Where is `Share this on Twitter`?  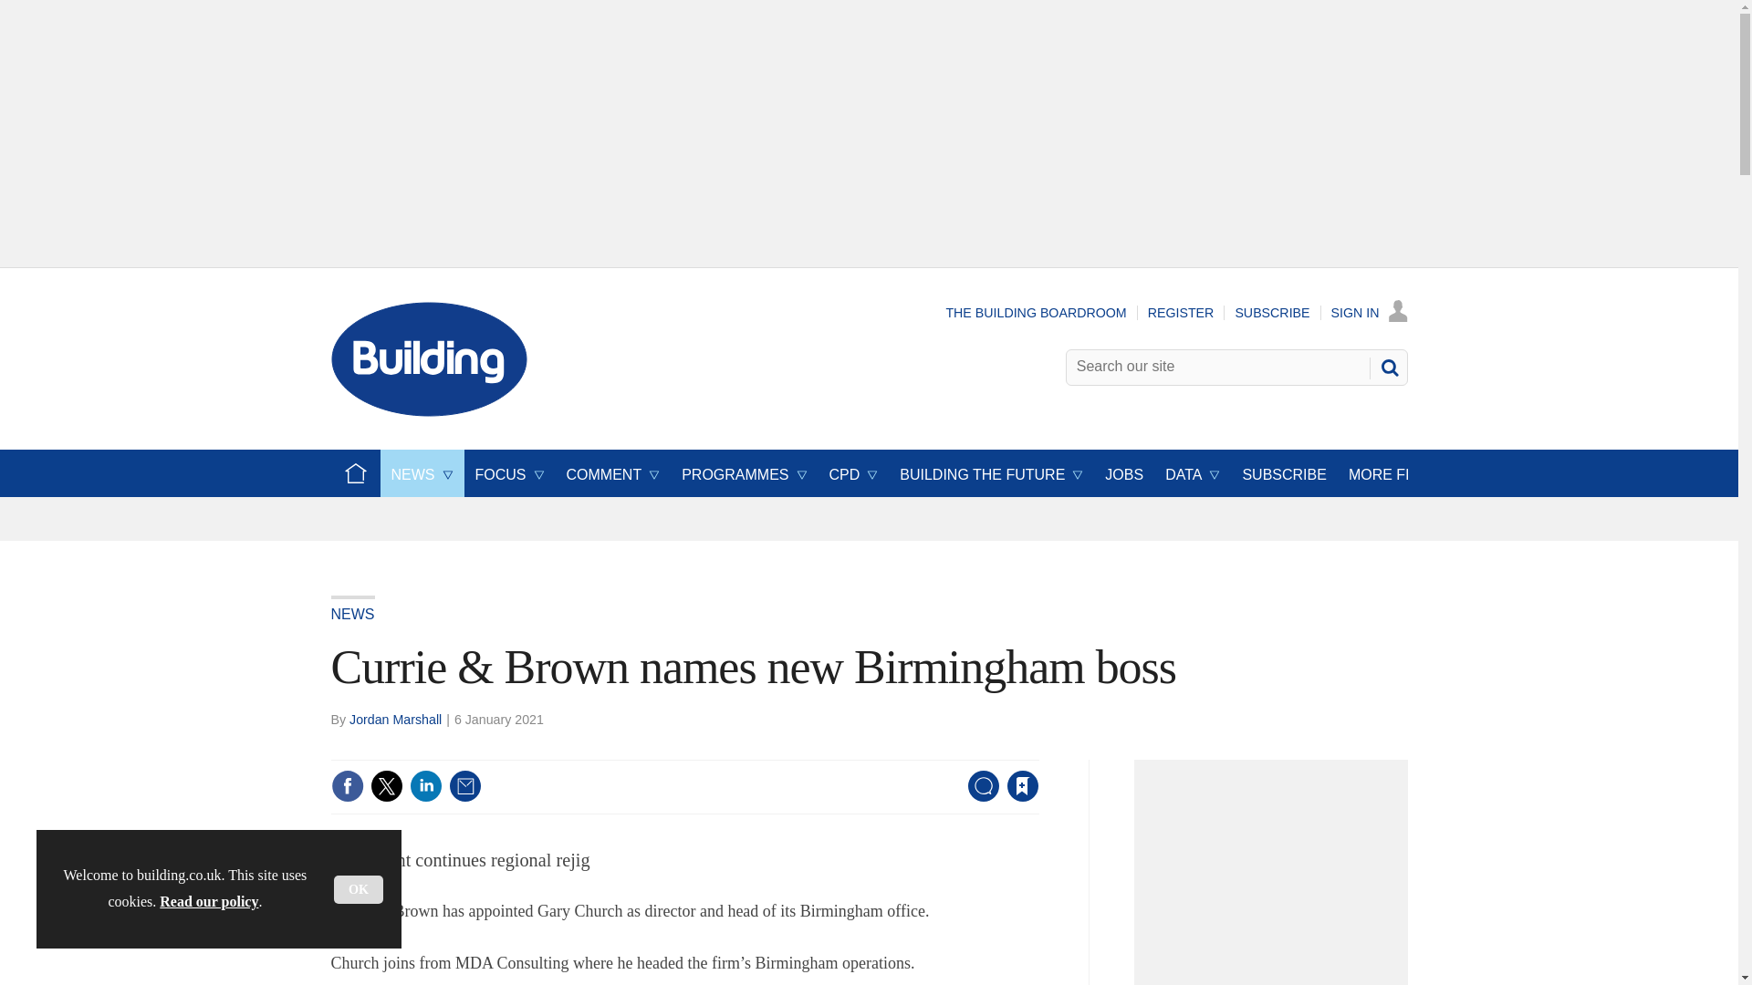
Share this on Twitter is located at coordinates (386, 786).